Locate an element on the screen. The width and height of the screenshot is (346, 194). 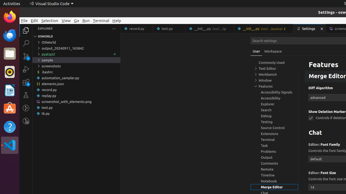
OSWorld is located at coordinates (76, 42).